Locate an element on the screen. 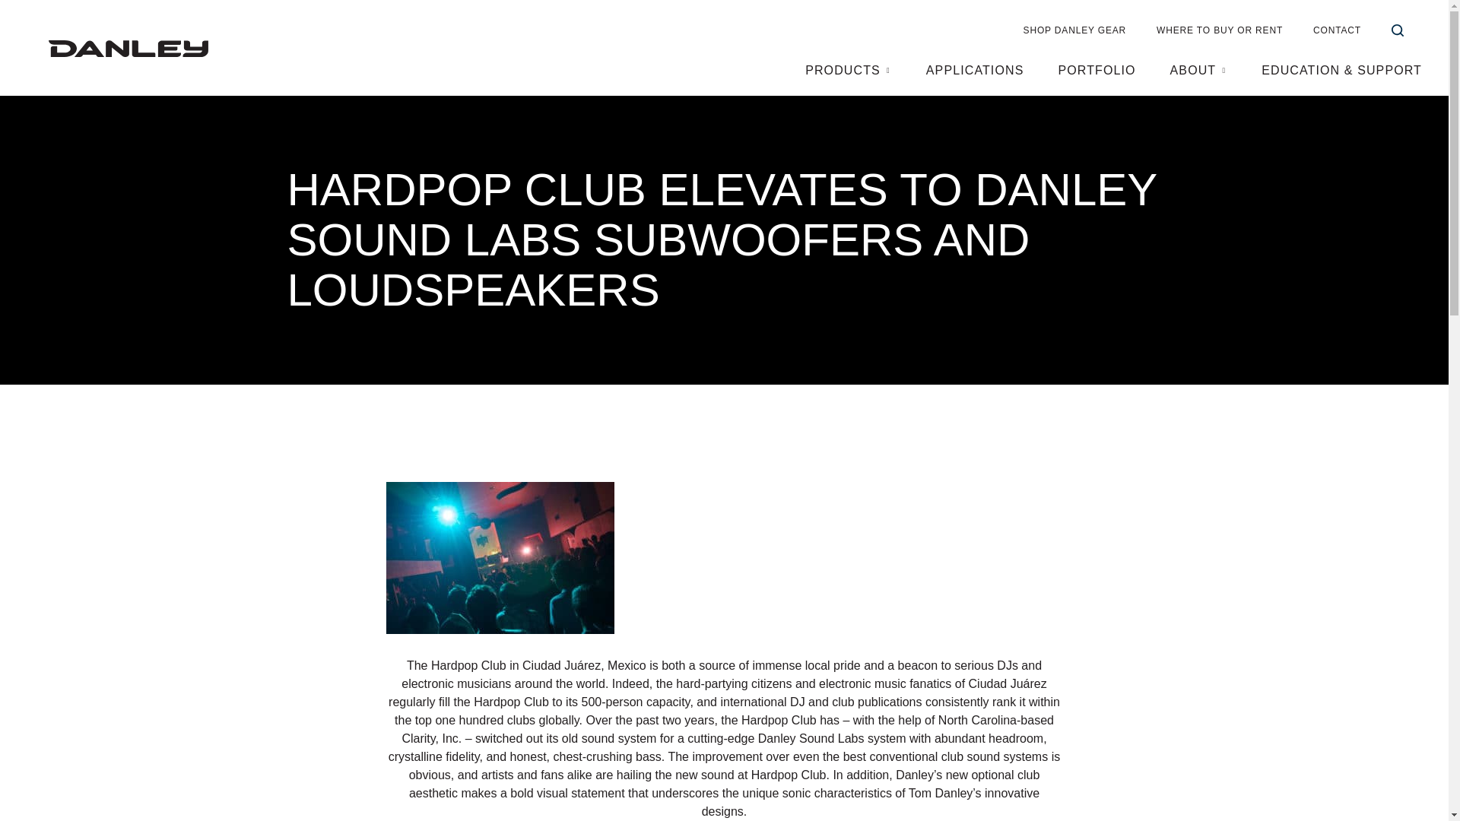  CONTACT is located at coordinates (1337, 30).